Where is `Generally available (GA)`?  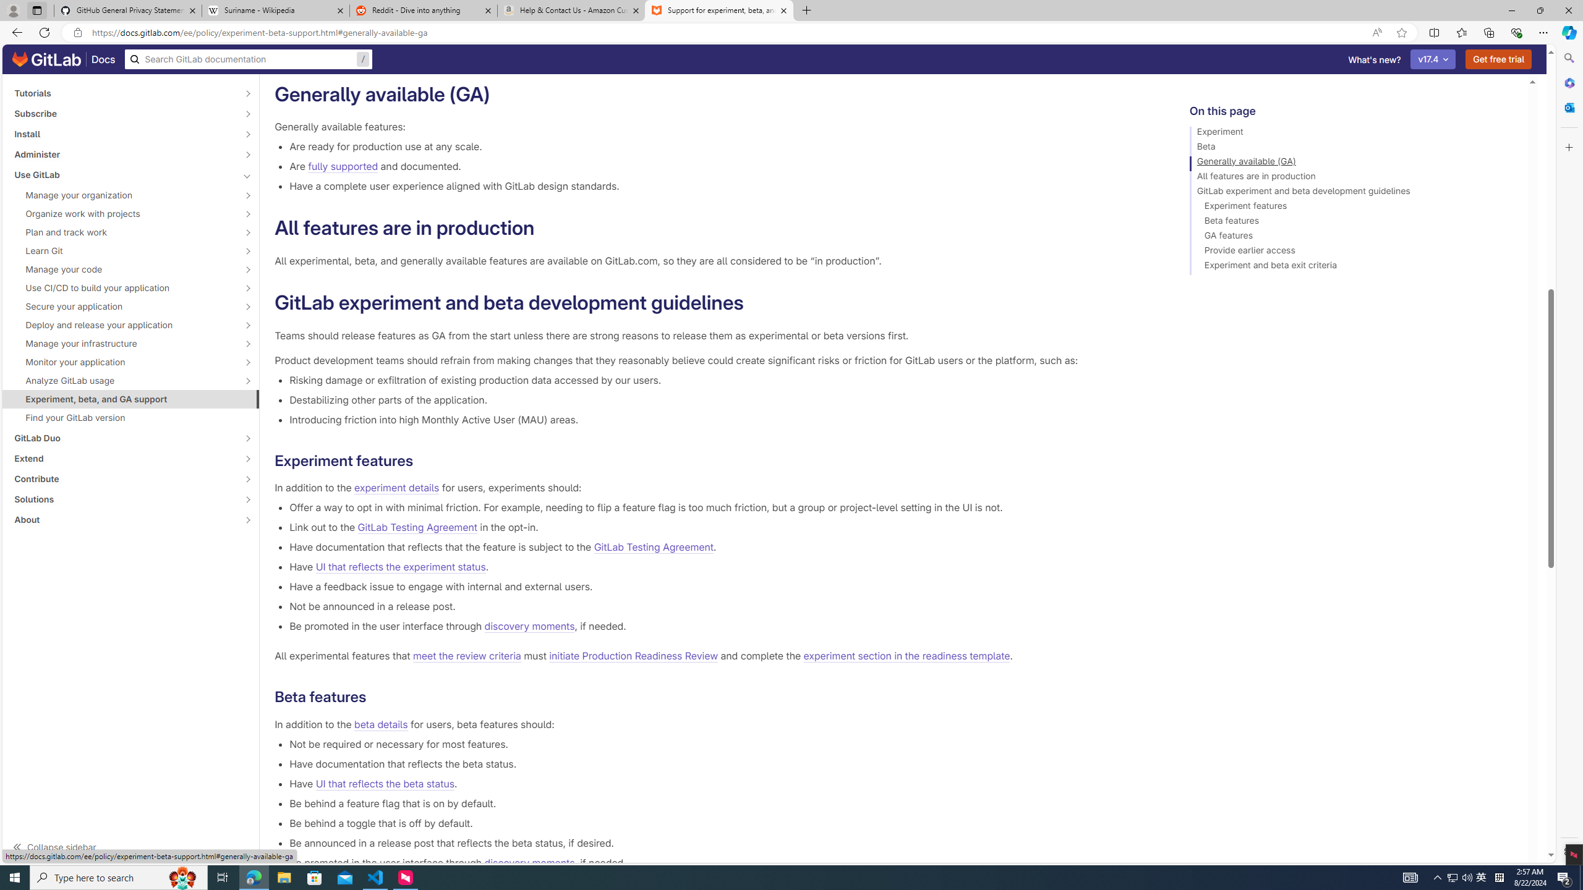 Generally available (GA) is located at coordinates (1353, 163).